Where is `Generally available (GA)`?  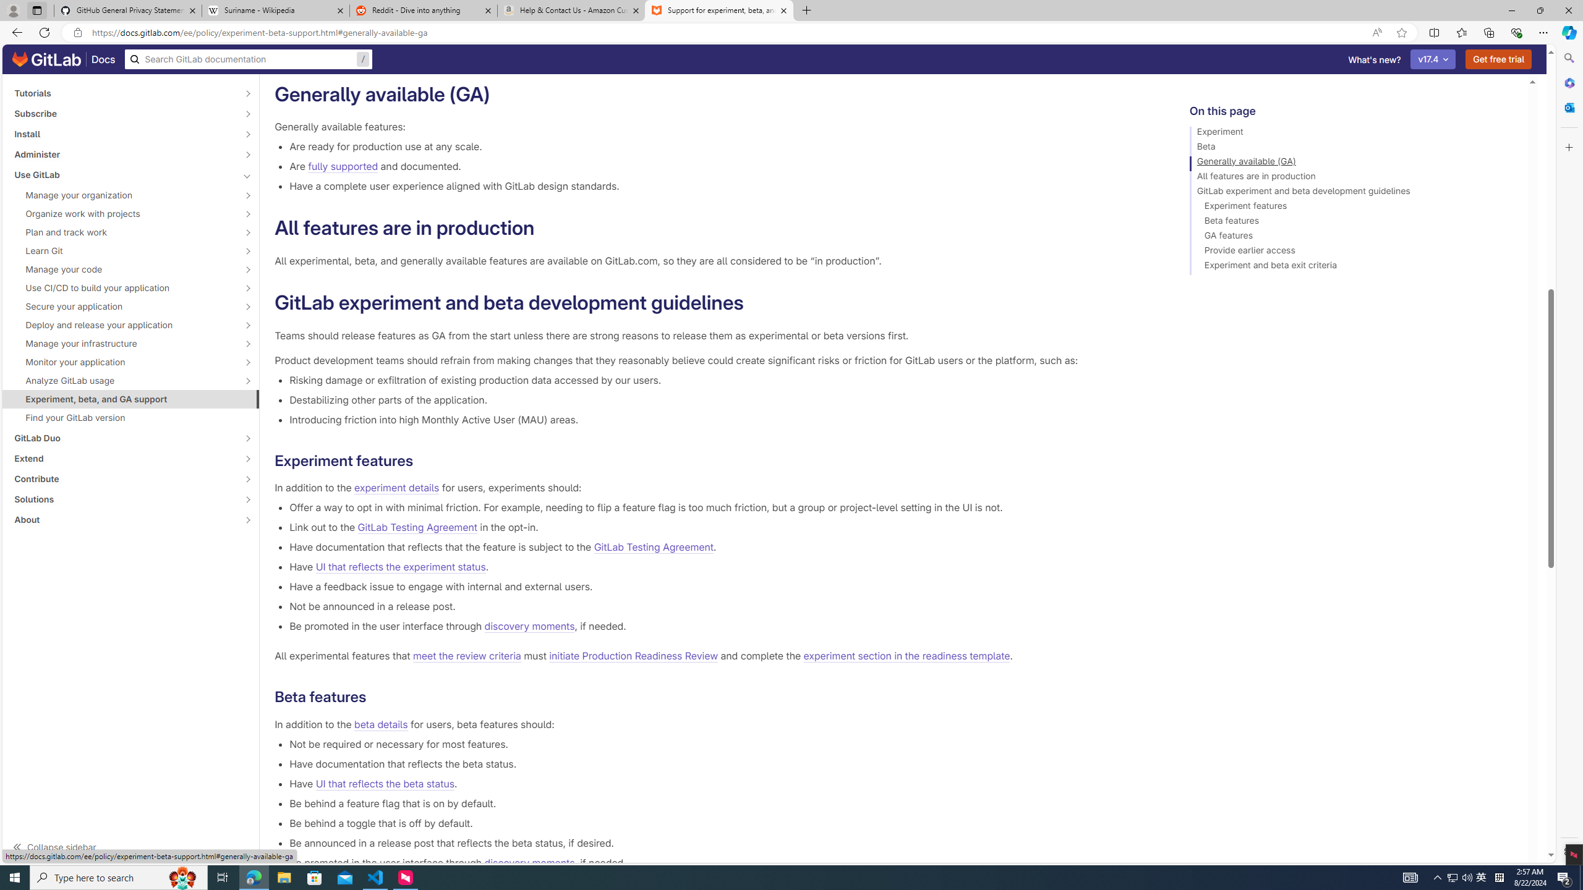 Generally available (GA) is located at coordinates (1353, 163).